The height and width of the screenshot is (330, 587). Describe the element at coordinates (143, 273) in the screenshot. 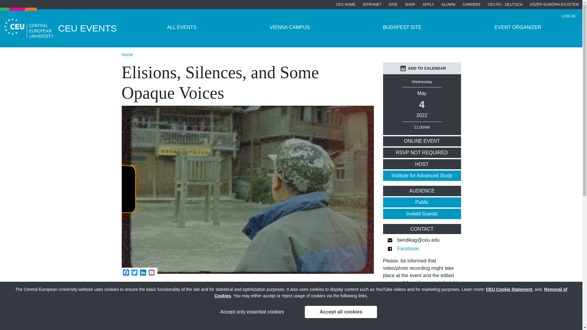

I see `LinkedIn` at that location.